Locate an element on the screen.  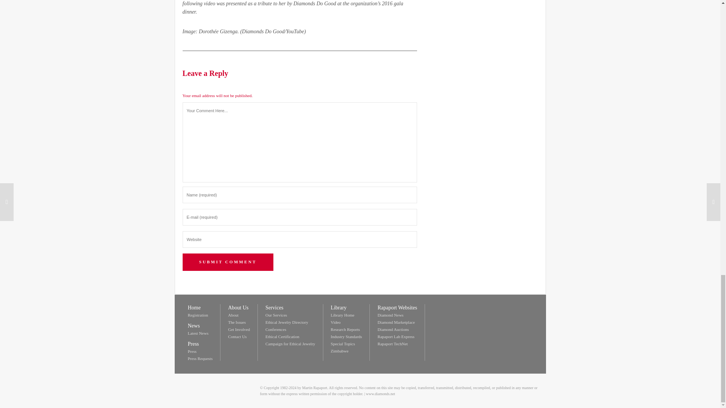
Twitter Follow Button is located at coordinates (472, 308).